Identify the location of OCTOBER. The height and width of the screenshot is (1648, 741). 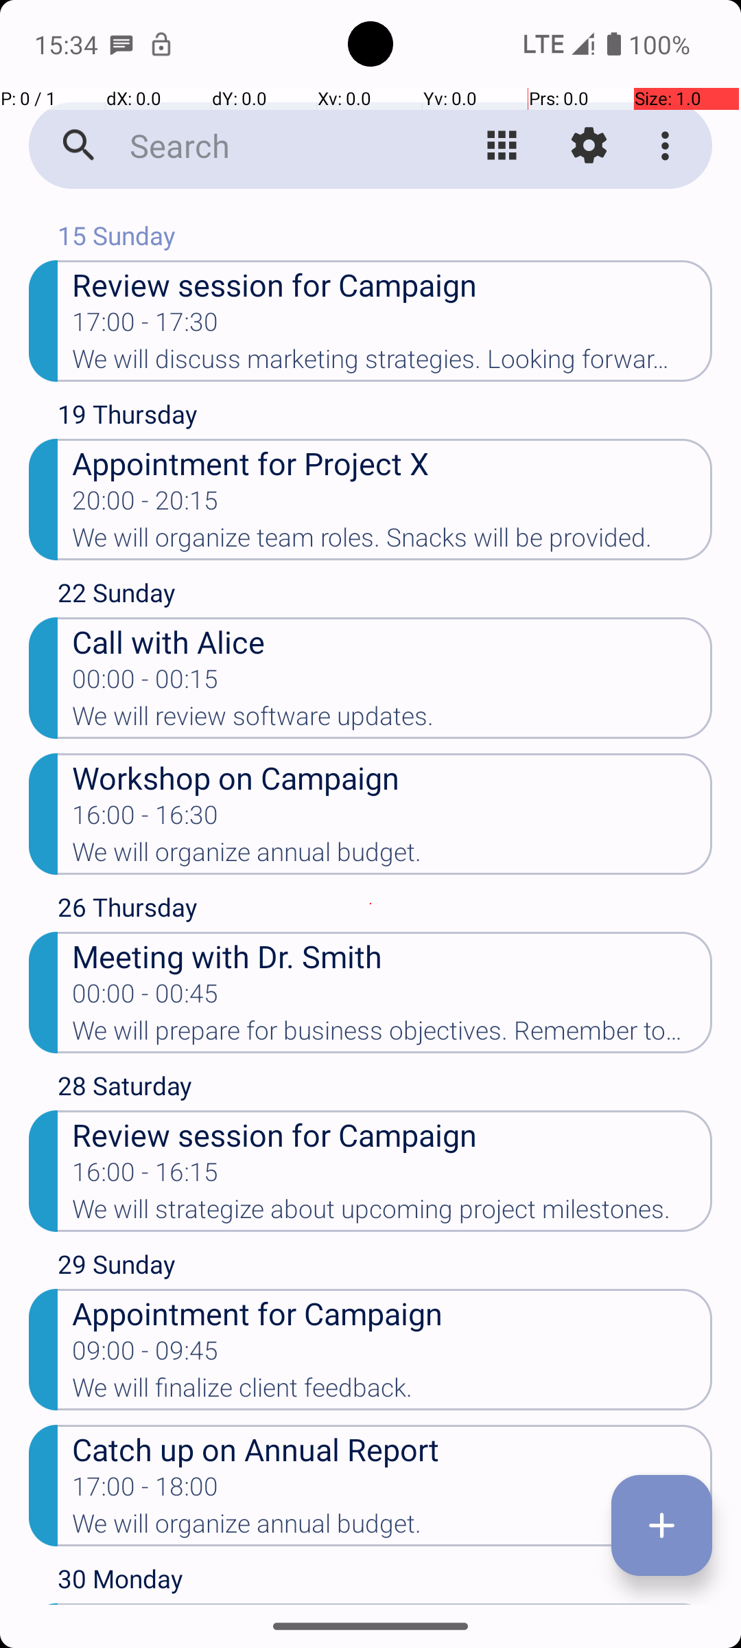
(370, 210).